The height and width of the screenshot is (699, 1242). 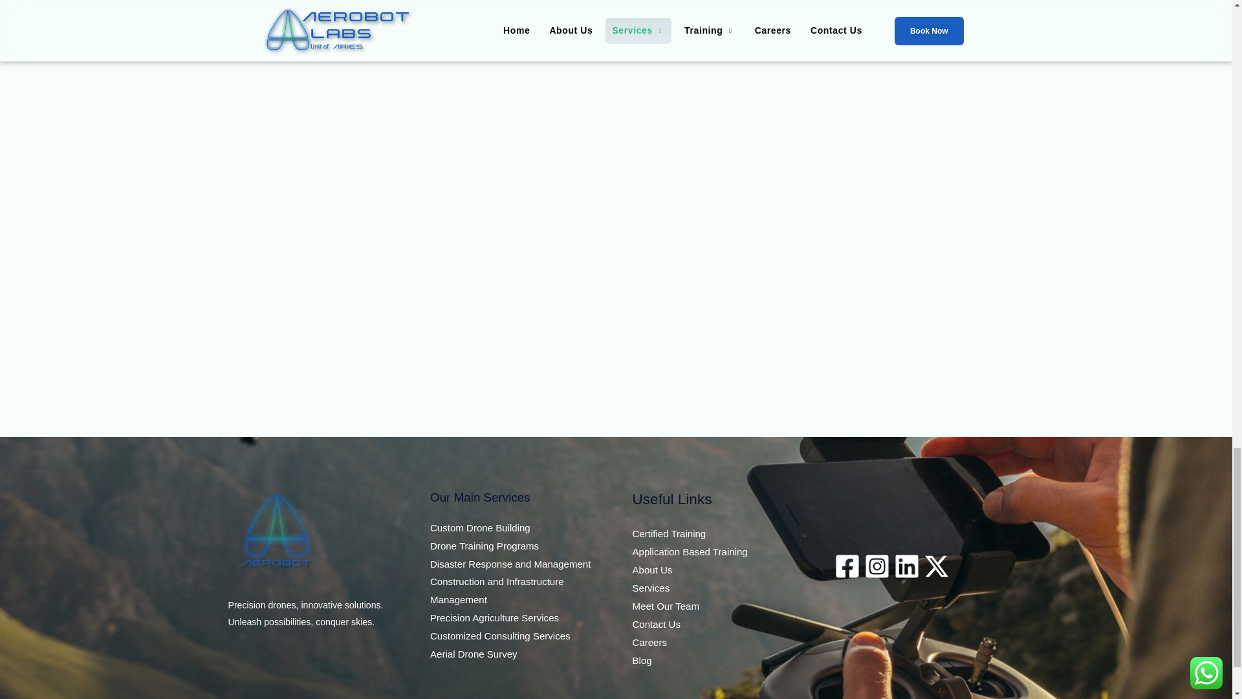 I want to click on Services, so click(x=651, y=588).